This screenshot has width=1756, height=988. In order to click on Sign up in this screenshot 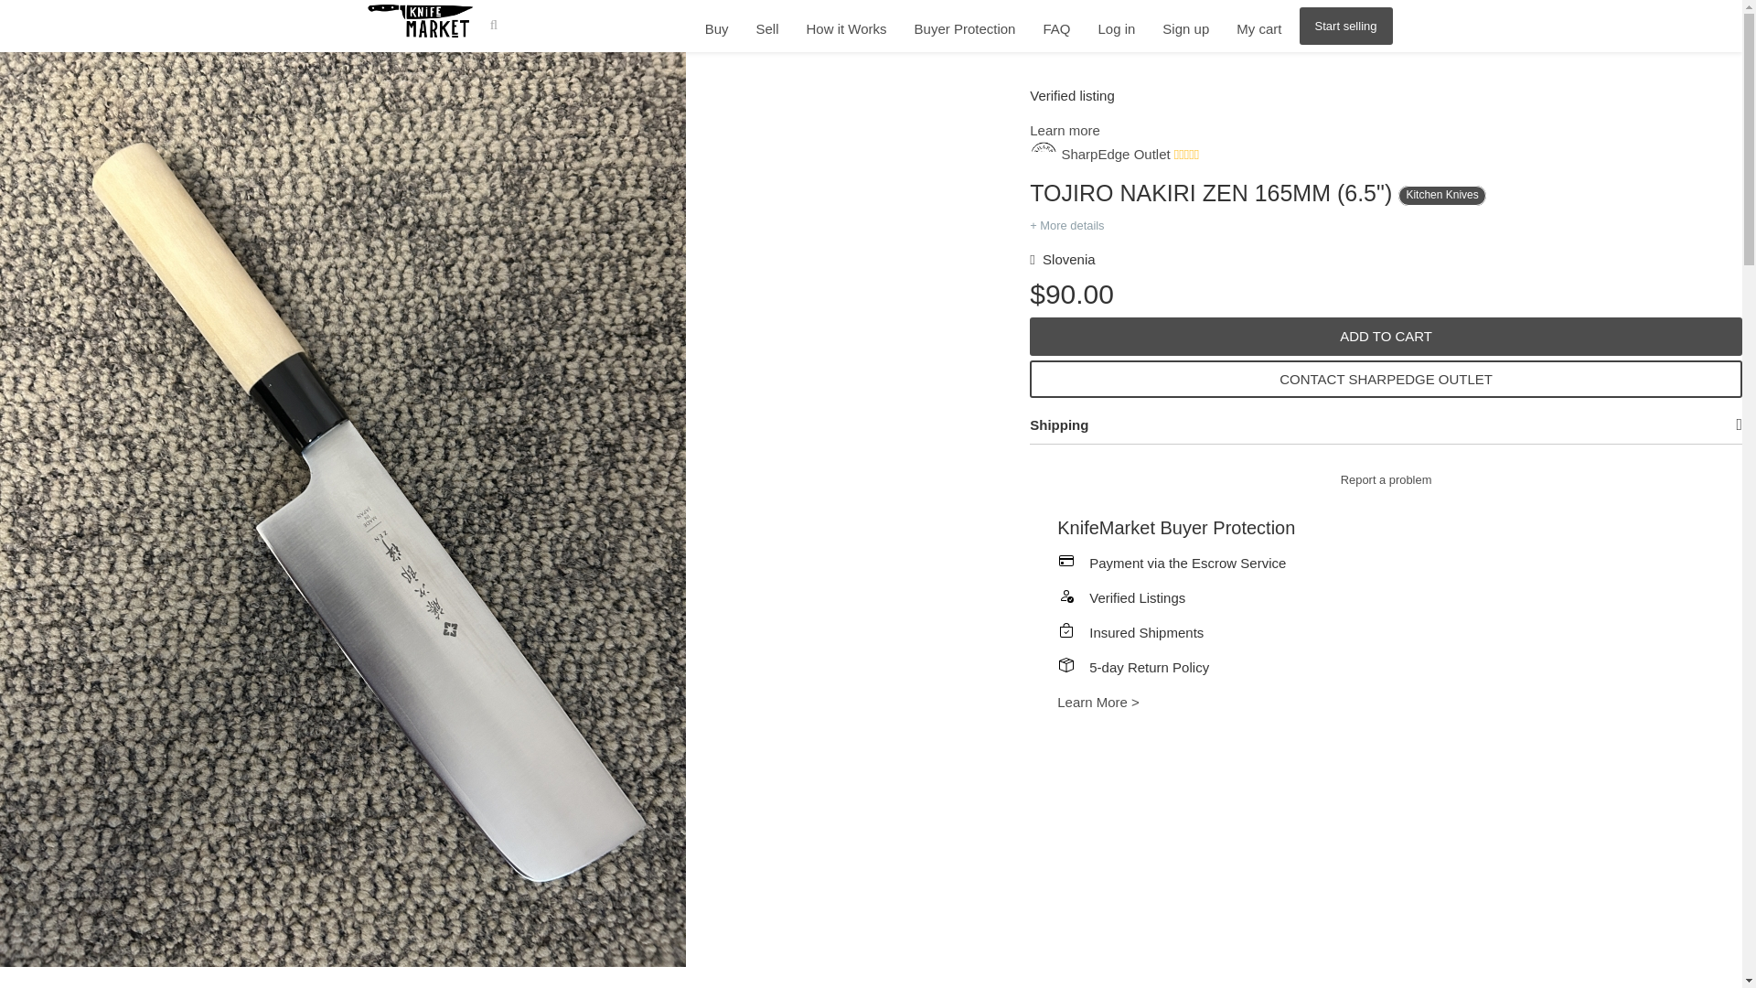, I will do `click(1185, 30)`.